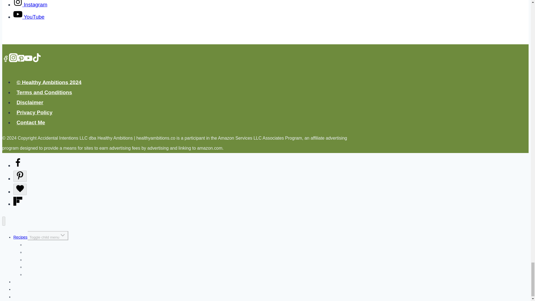 Image resolution: width=535 pixels, height=301 pixels. What do you see at coordinates (182, 143) in the screenshot?
I see `Shift-click to edit this element.` at bounding box center [182, 143].